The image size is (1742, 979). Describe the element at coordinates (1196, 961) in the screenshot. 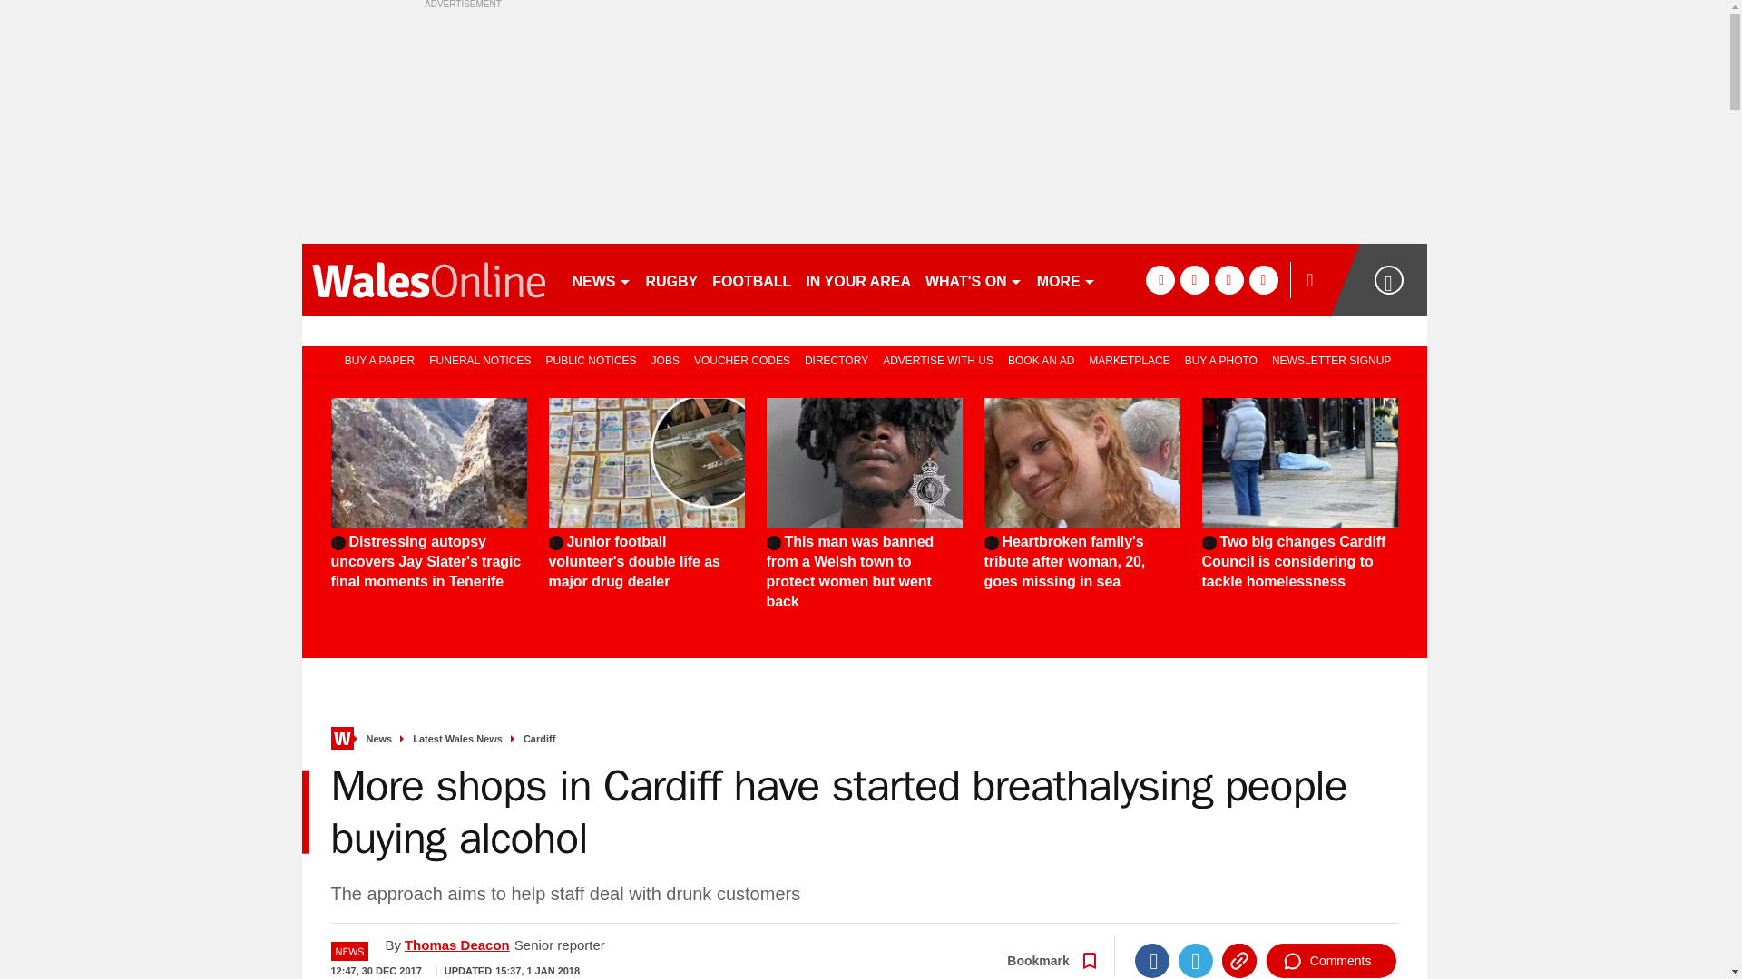

I see `Twitter` at that location.